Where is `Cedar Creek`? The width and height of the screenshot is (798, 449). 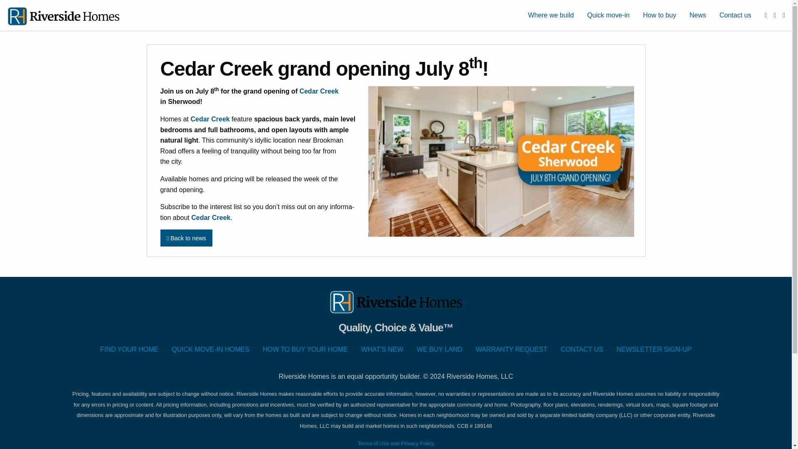 Cedar Creek is located at coordinates (319, 91).